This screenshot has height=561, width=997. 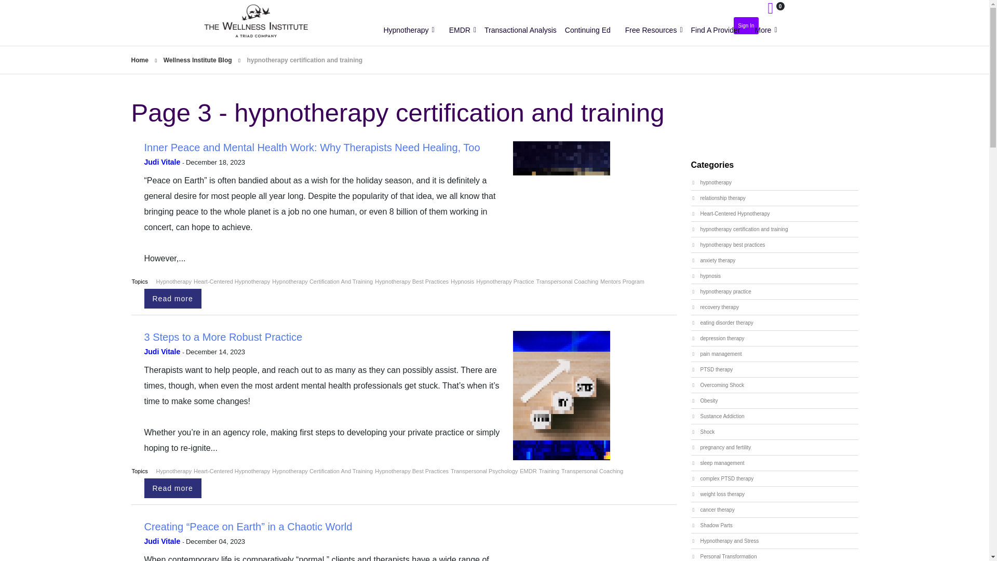 What do you see at coordinates (719, 32) in the screenshot?
I see `Find A Provider` at bounding box center [719, 32].